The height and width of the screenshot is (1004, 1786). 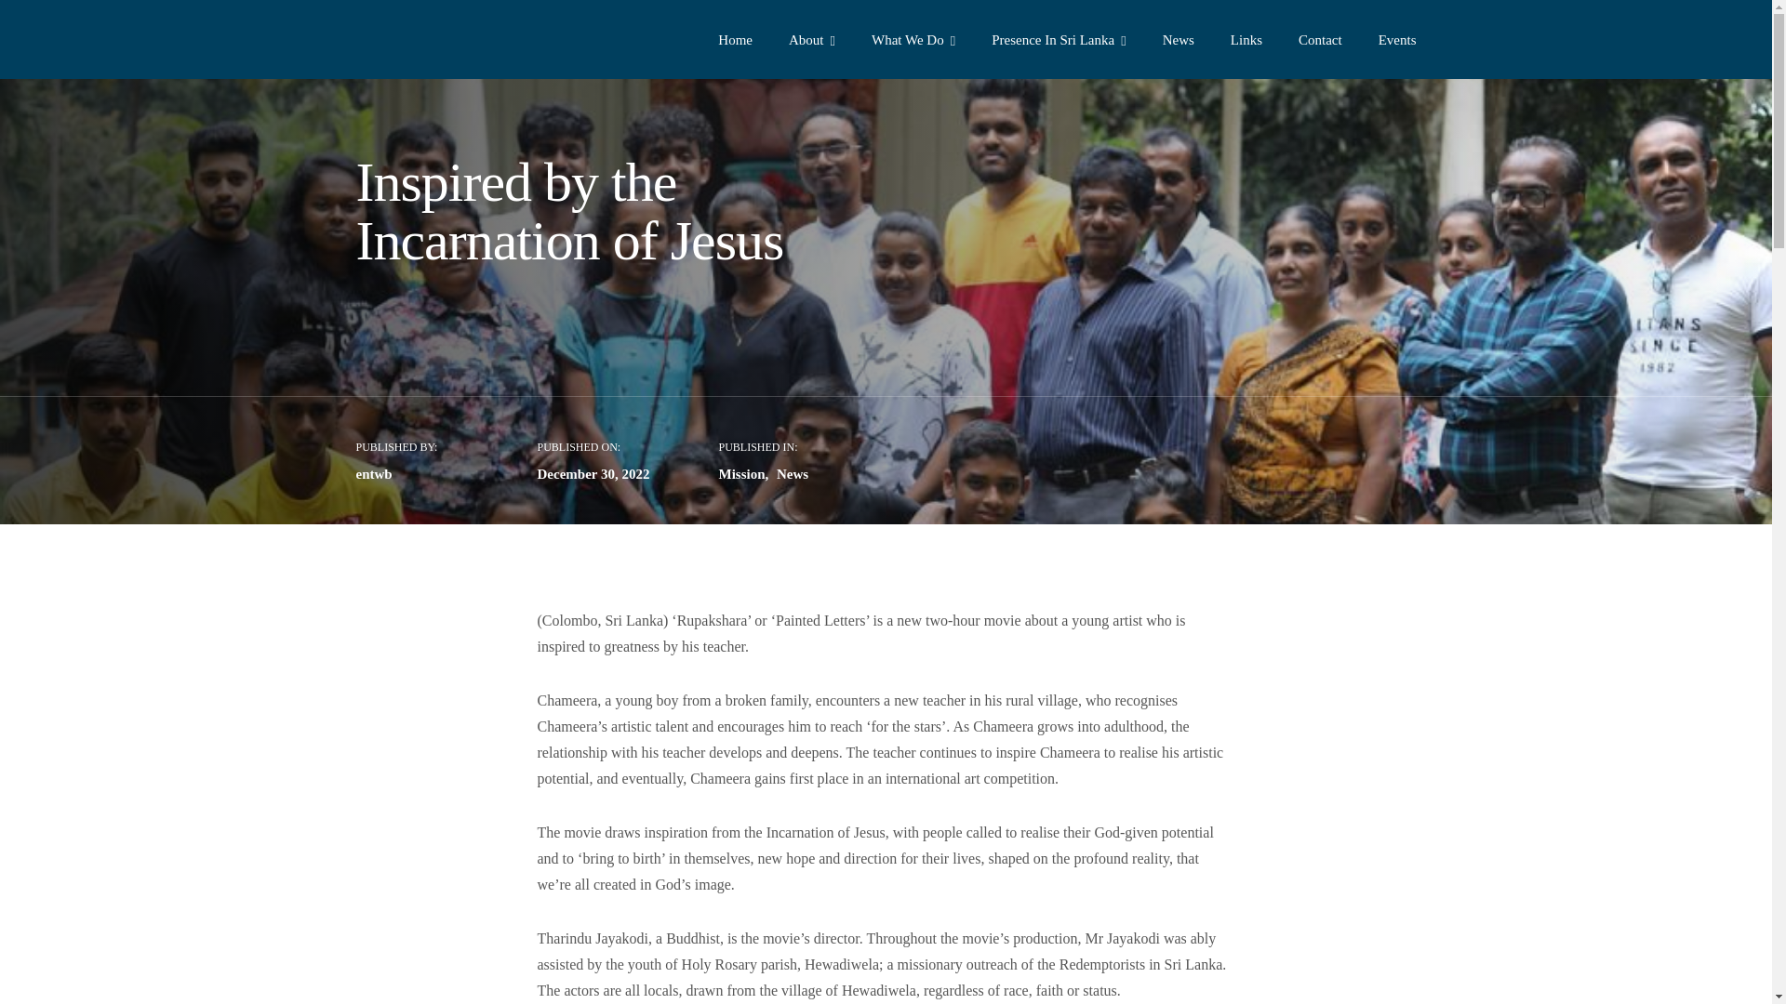 I want to click on Home, so click(x=735, y=43).